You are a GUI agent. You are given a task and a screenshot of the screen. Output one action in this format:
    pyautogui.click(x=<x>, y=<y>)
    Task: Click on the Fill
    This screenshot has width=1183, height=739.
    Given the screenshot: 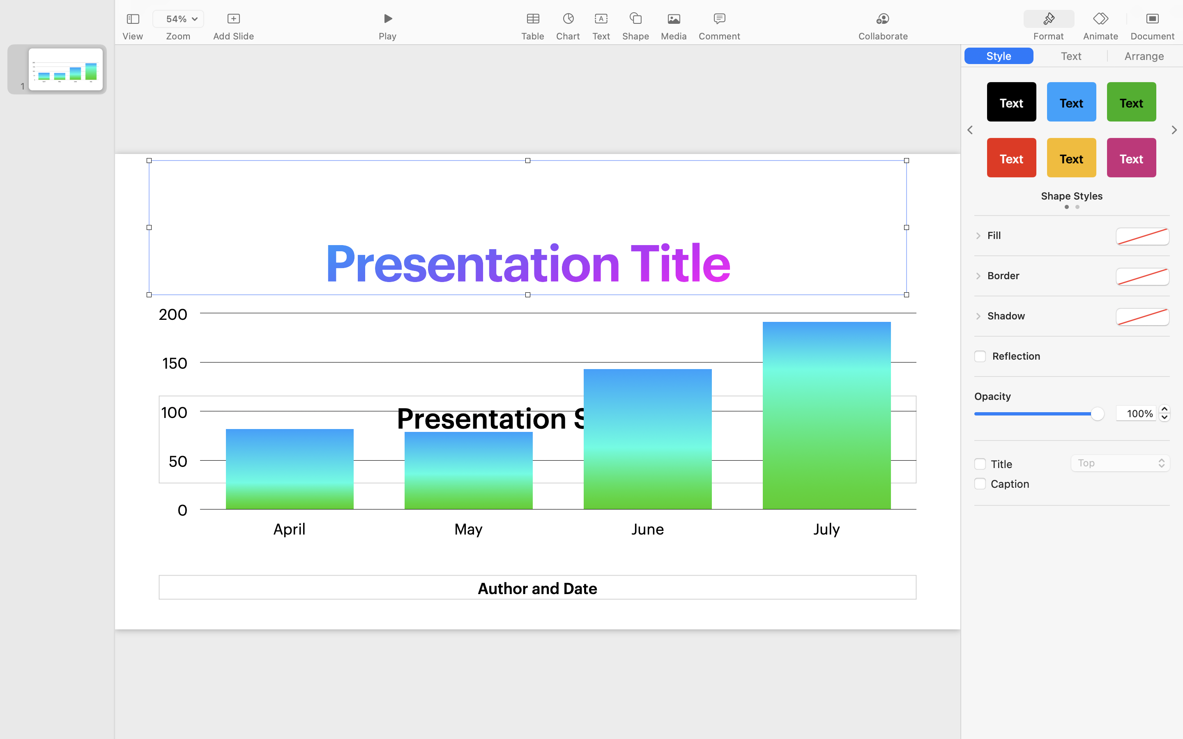 What is the action you would take?
    pyautogui.click(x=994, y=235)
    